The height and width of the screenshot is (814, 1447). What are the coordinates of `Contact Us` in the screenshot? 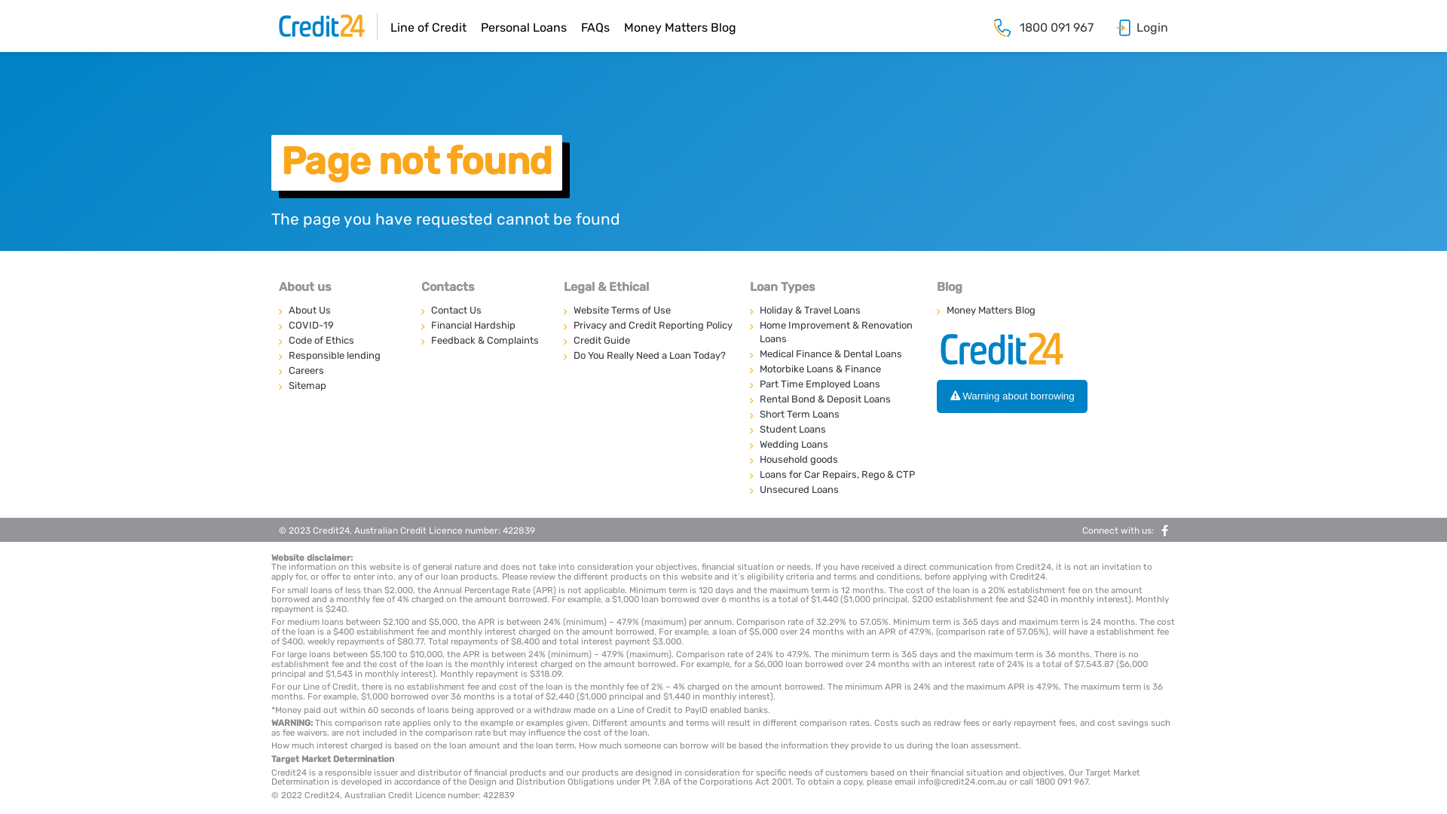 It's located at (484, 311).